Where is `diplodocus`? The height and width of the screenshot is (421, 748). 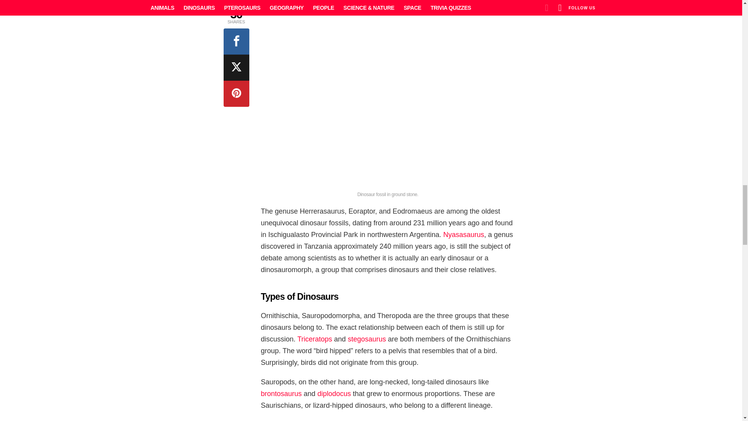 diplodocus is located at coordinates (334, 394).